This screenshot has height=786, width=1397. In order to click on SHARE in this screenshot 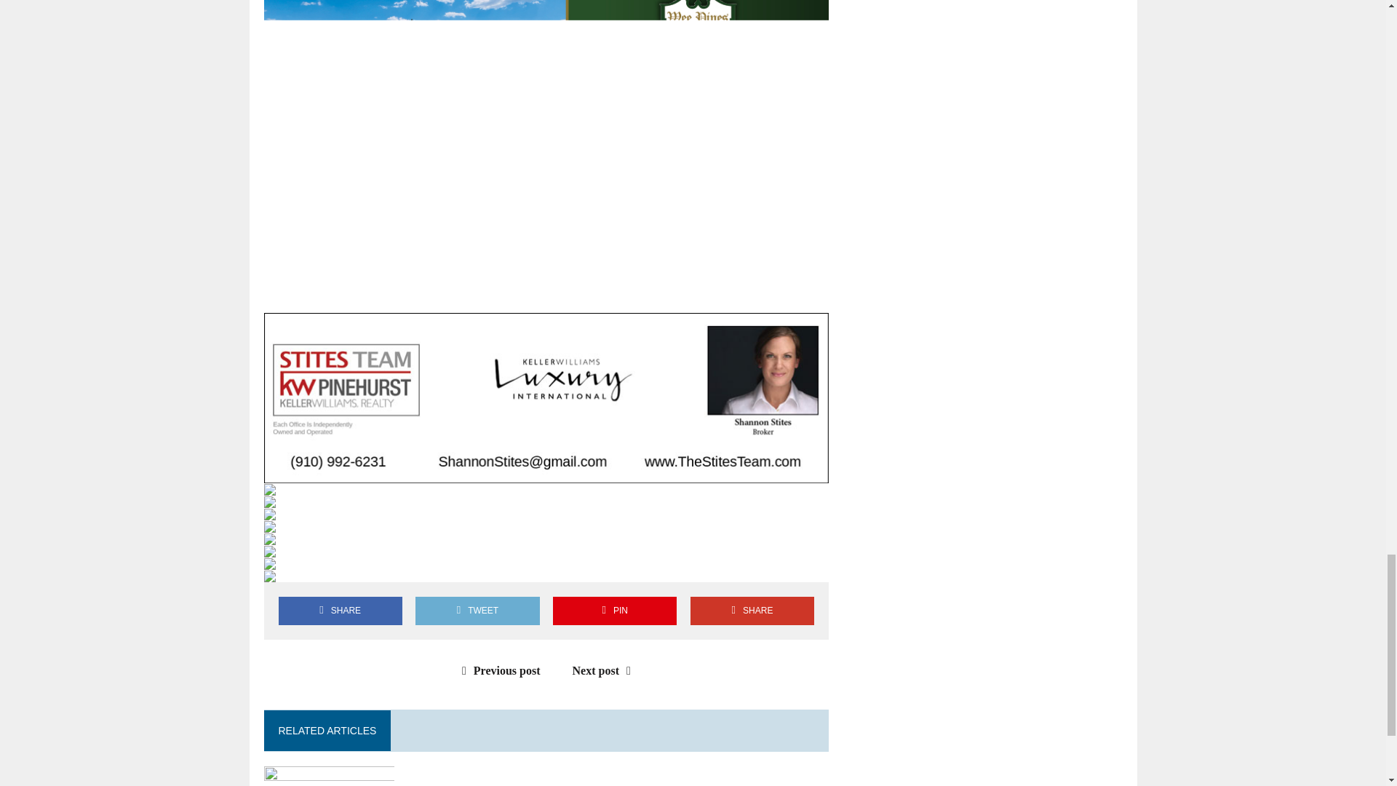, I will do `click(340, 610)`.